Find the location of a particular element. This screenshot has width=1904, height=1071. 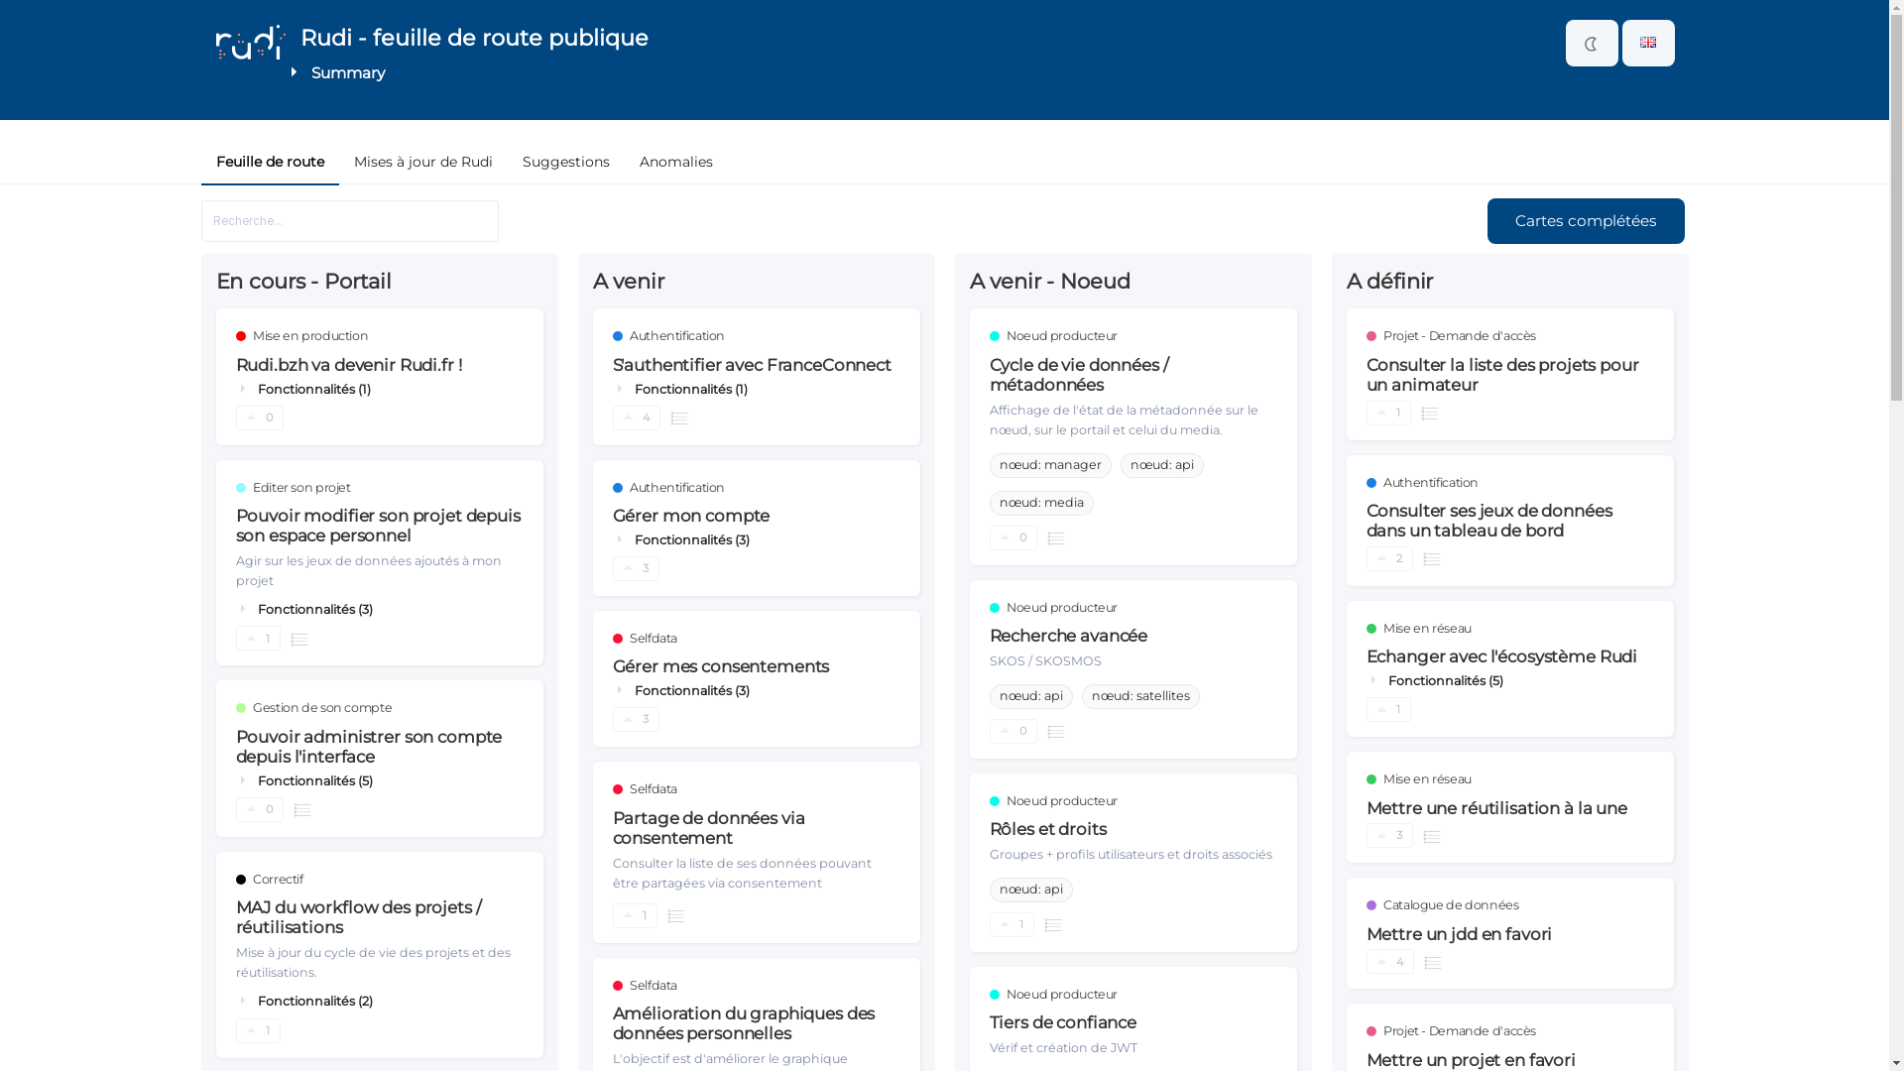

More details is located at coordinates (302, 809).